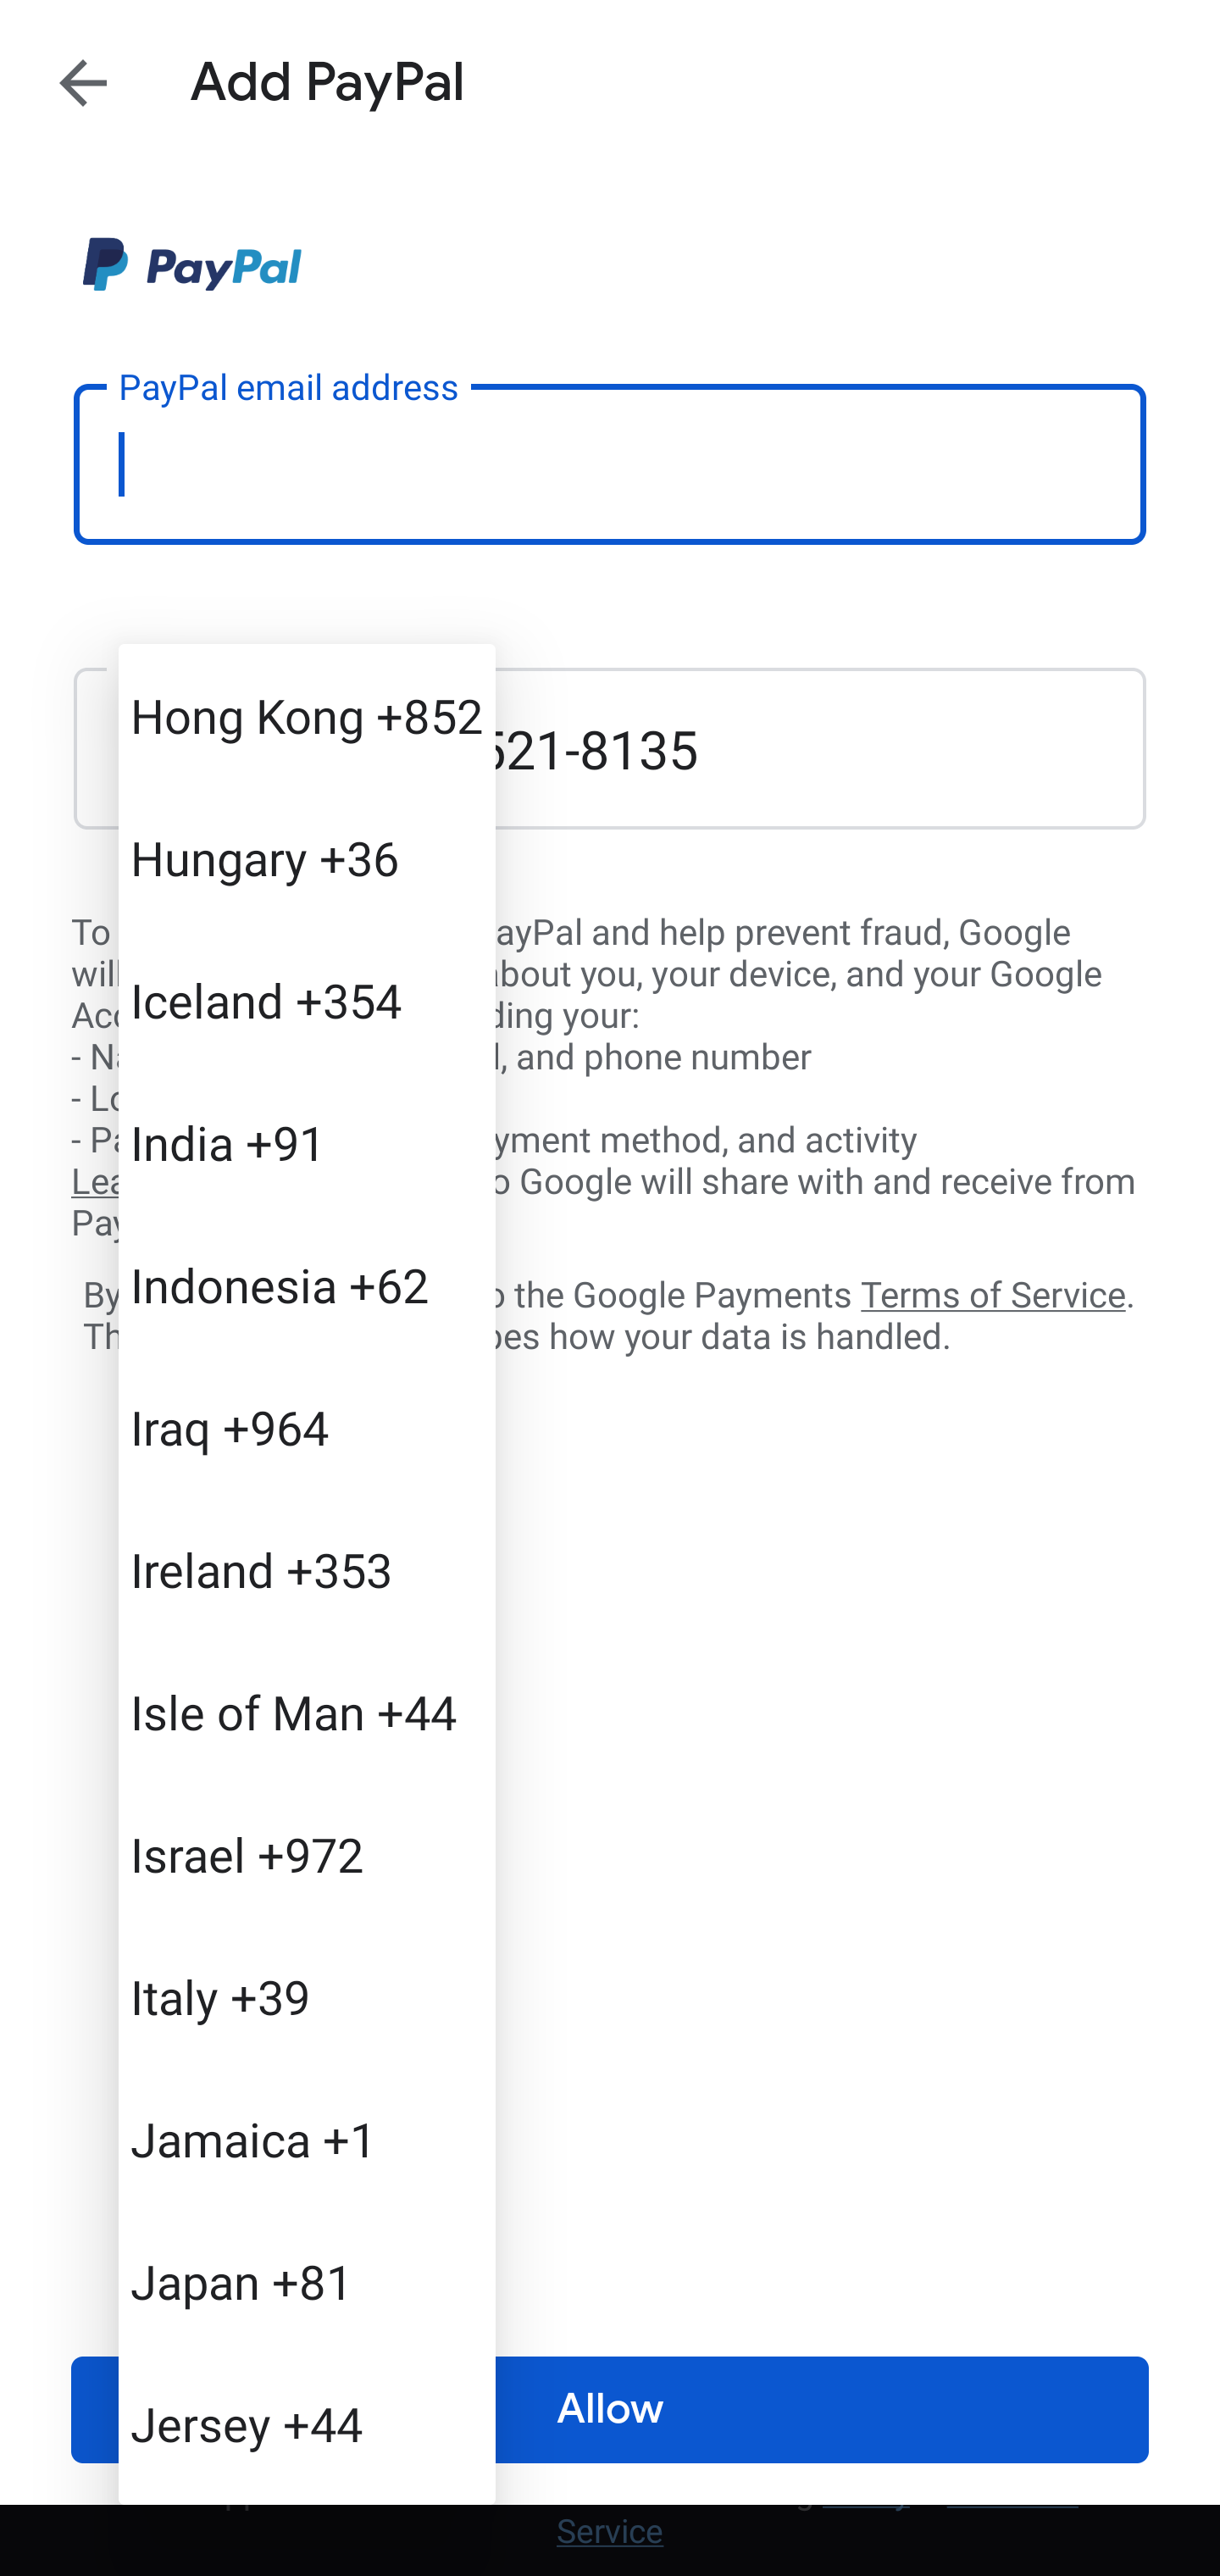 The height and width of the screenshot is (2576, 1220). What do you see at coordinates (307, 1427) in the screenshot?
I see `Iraq +964` at bounding box center [307, 1427].